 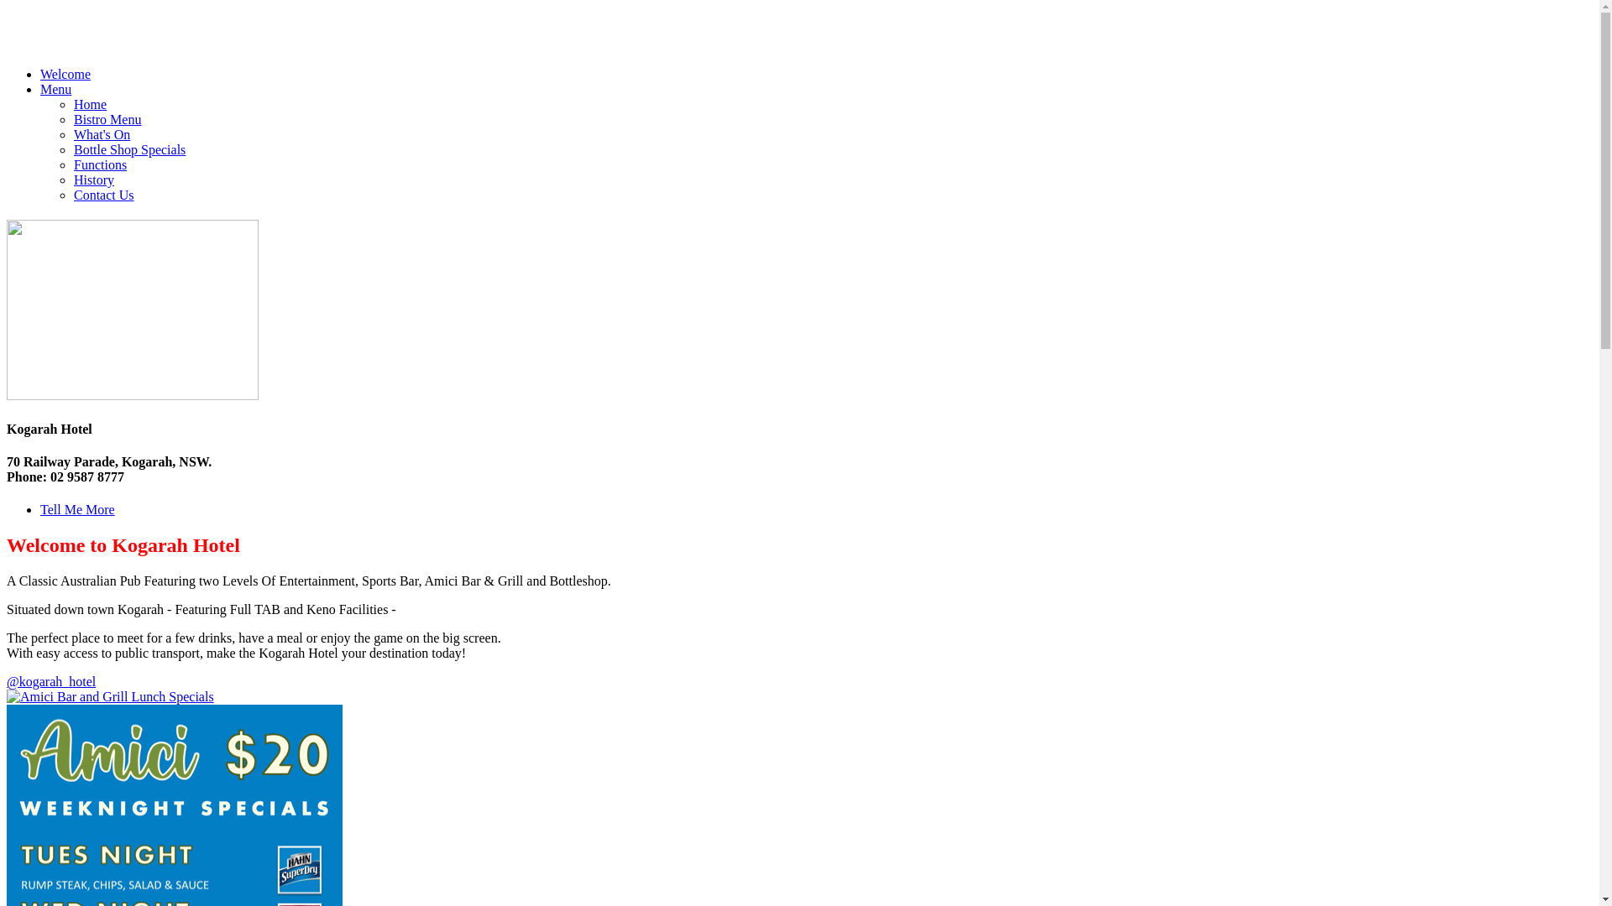 I want to click on Menu, so click(x=55, y=89).